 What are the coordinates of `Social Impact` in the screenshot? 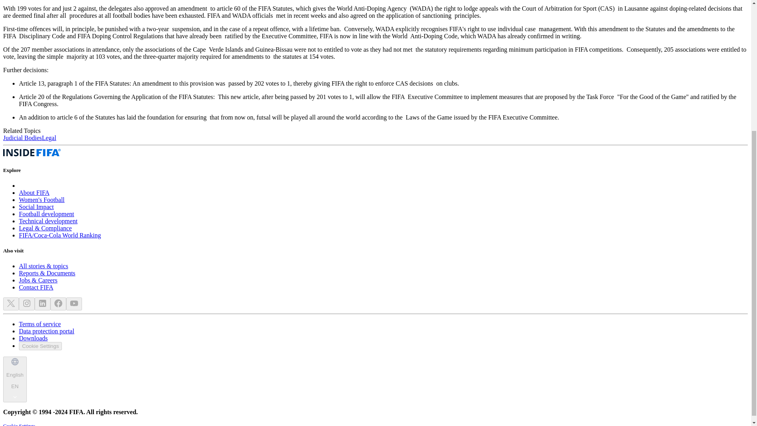 It's located at (40, 346).